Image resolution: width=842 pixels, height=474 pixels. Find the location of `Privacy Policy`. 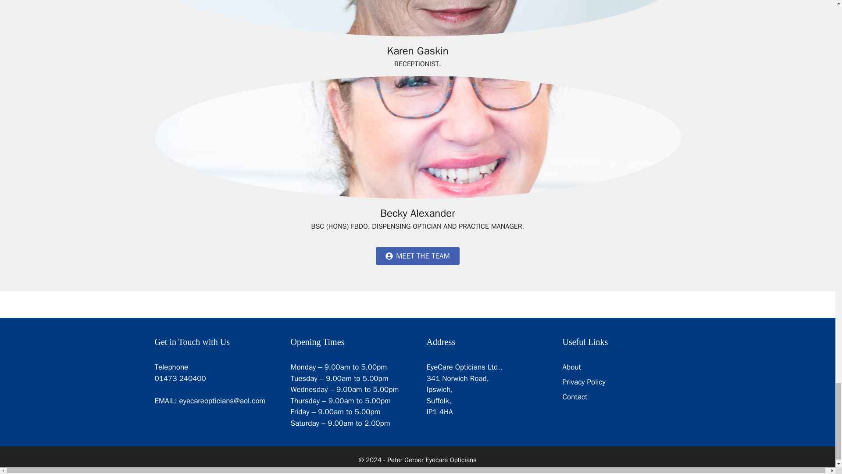

Privacy Policy is located at coordinates (584, 382).